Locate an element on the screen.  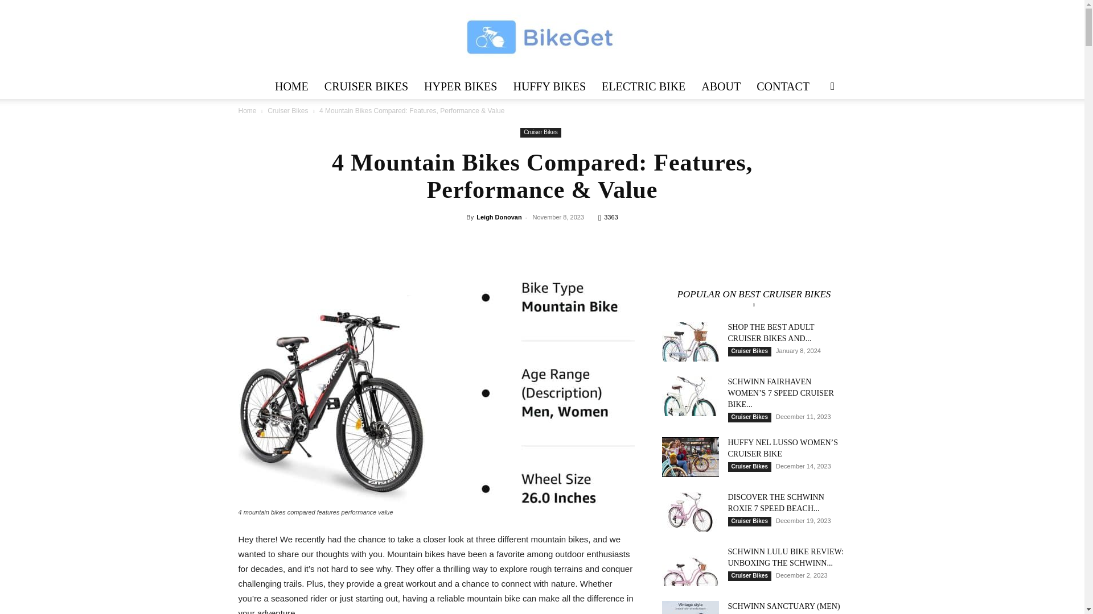
CONTACT is located at coordinates (783, 86).